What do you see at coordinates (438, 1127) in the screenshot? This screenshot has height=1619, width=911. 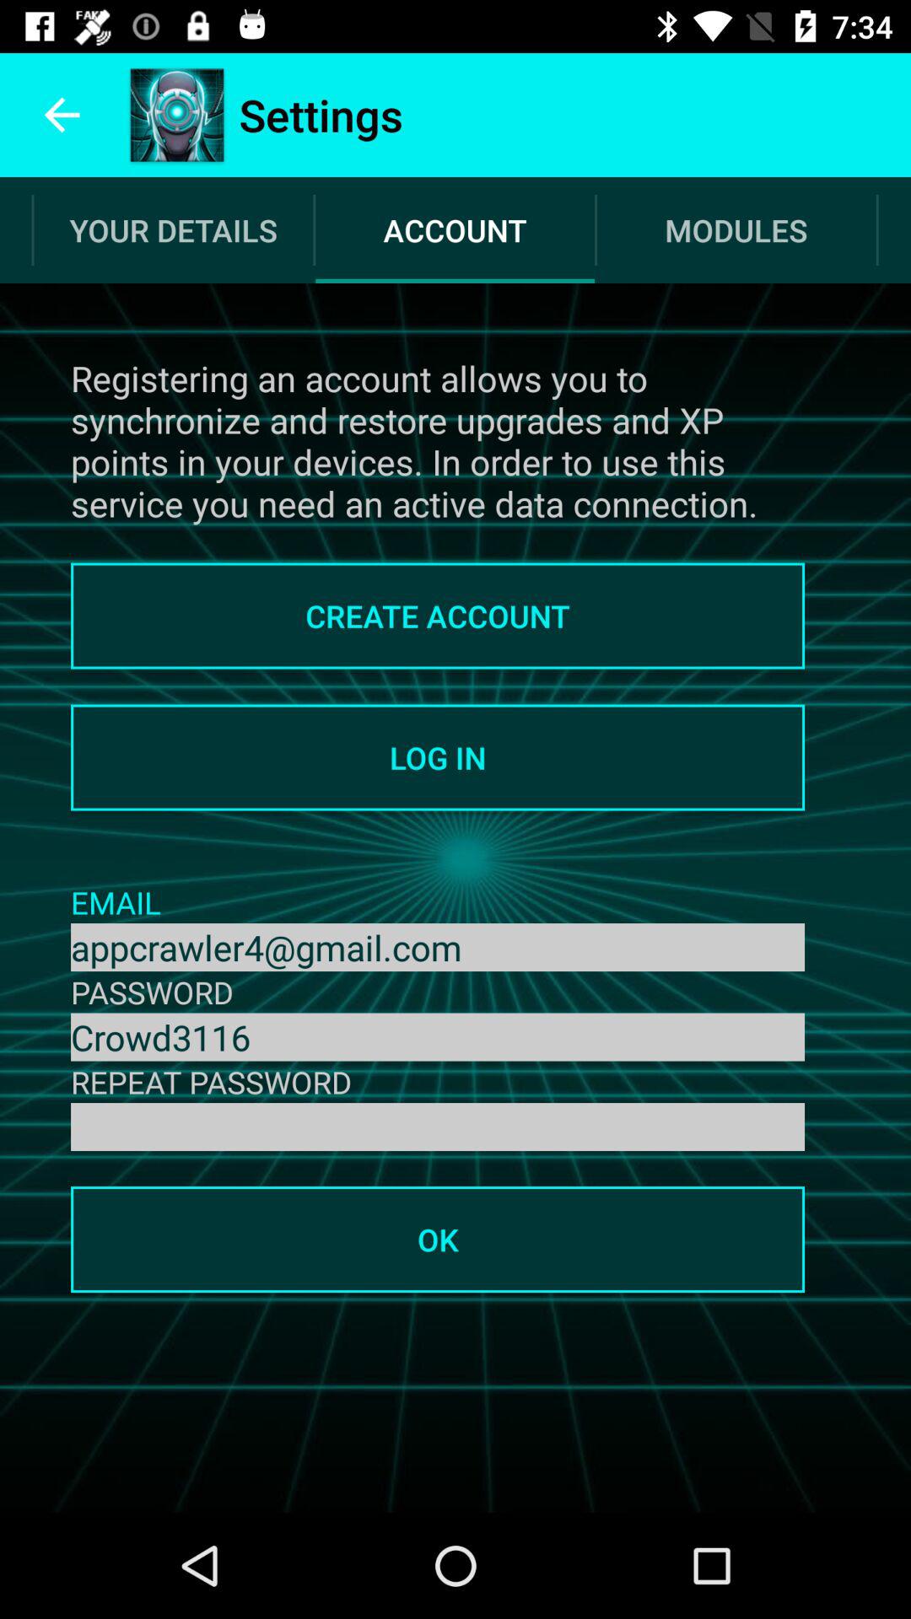 I see `enter the password box` at bounding box center [438, 1127].